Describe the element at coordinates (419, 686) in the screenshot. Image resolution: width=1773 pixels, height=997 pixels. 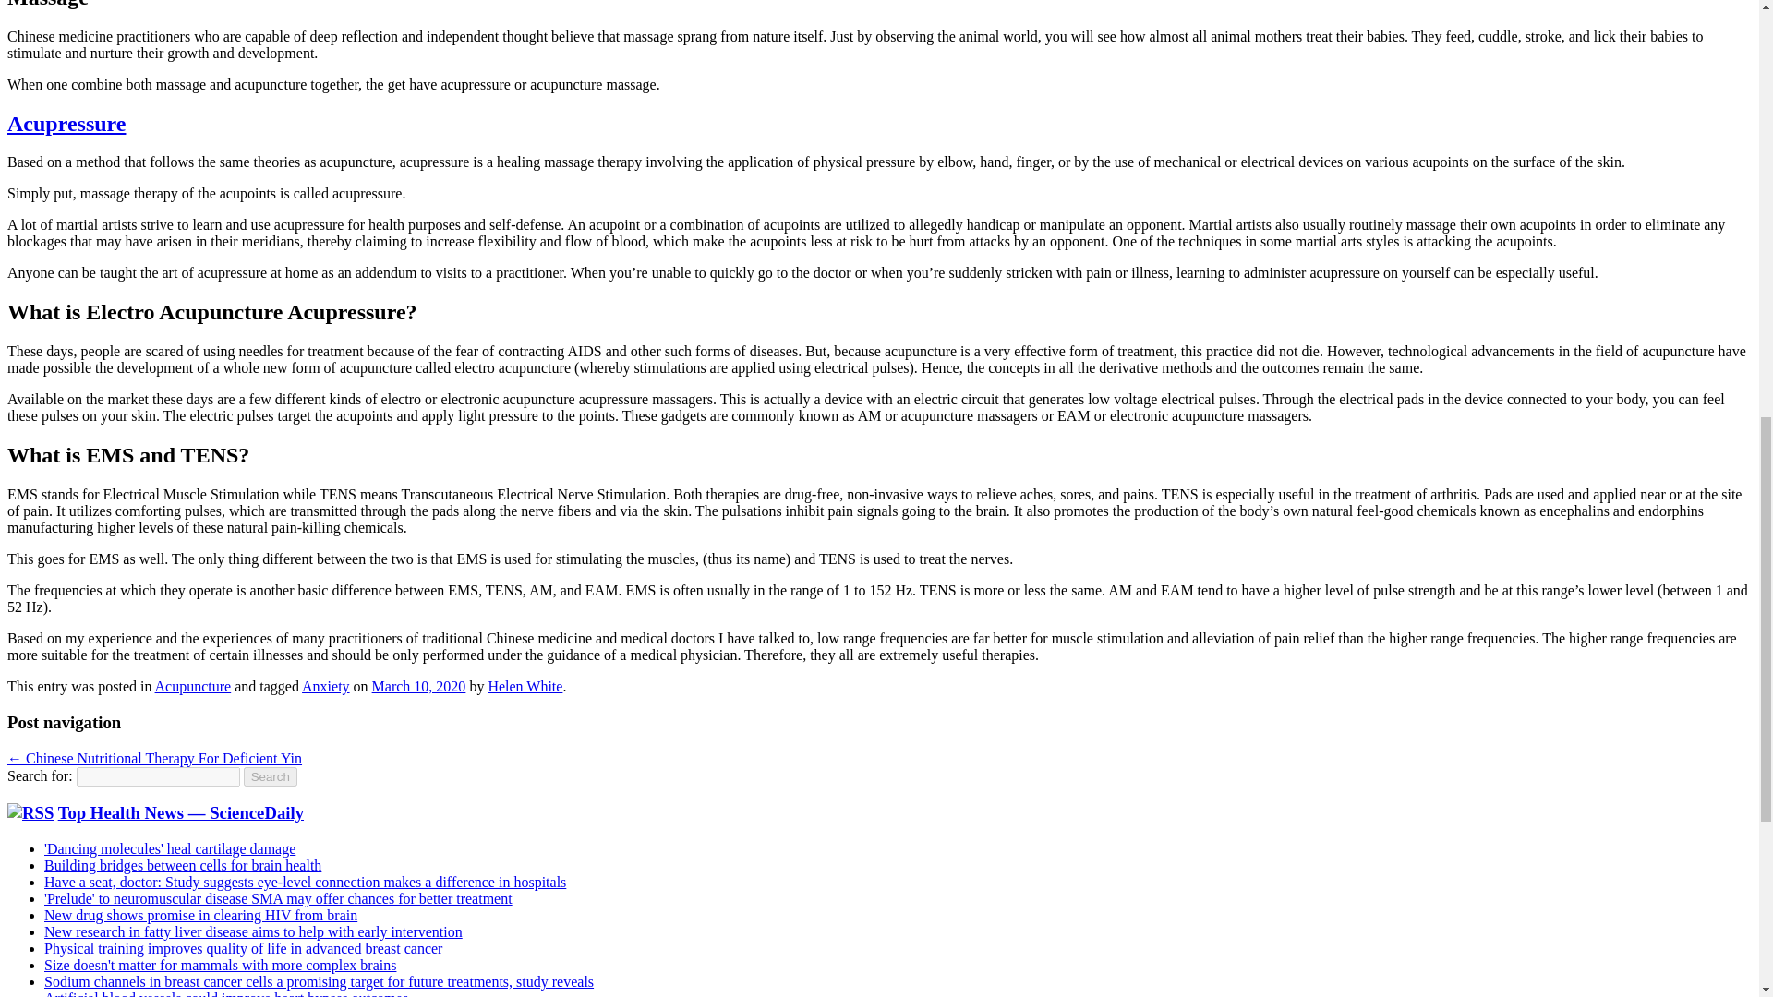
I see `8:44 PM` at that location.